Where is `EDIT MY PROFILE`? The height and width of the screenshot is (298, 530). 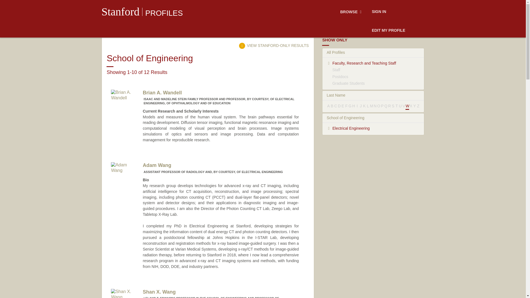
EDIT MY PROFILE is located at coordinates (388, 31).